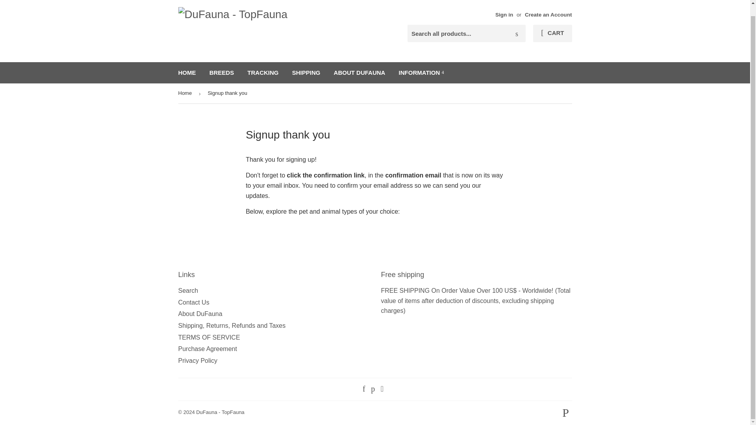 The image size is (756, 425). What do you see at coordinates (188, 290) in the screenshot?
I see `Search` at bounding box center [188, 290].